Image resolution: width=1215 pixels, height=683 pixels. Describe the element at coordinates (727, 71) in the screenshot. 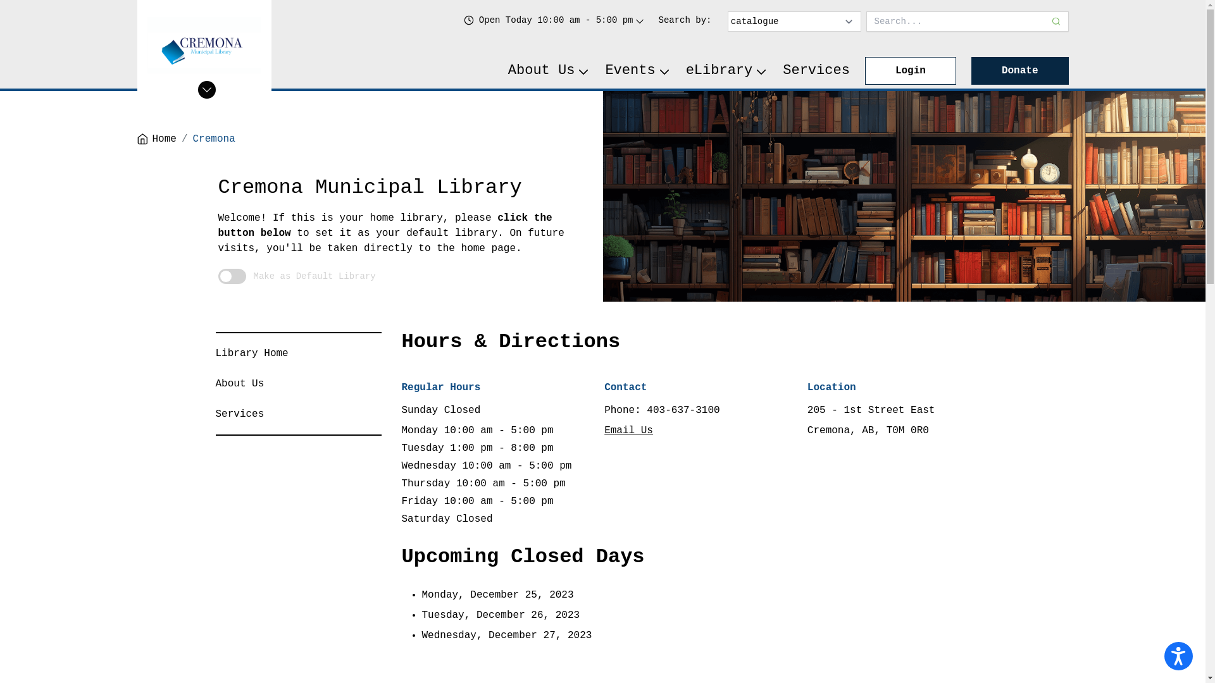

I see `eLibrary` at that location.